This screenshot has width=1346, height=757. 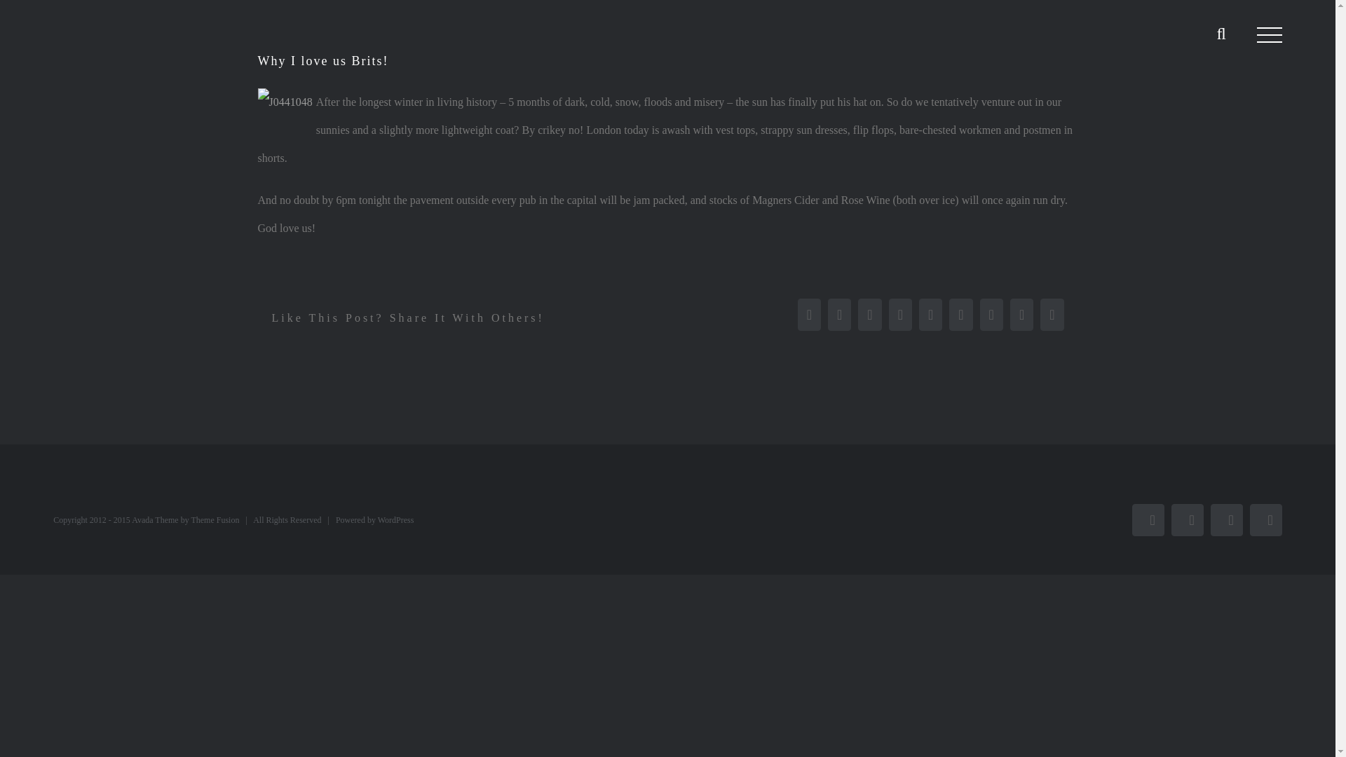 I want to click on Instagram, so click(x=1226, y=520).